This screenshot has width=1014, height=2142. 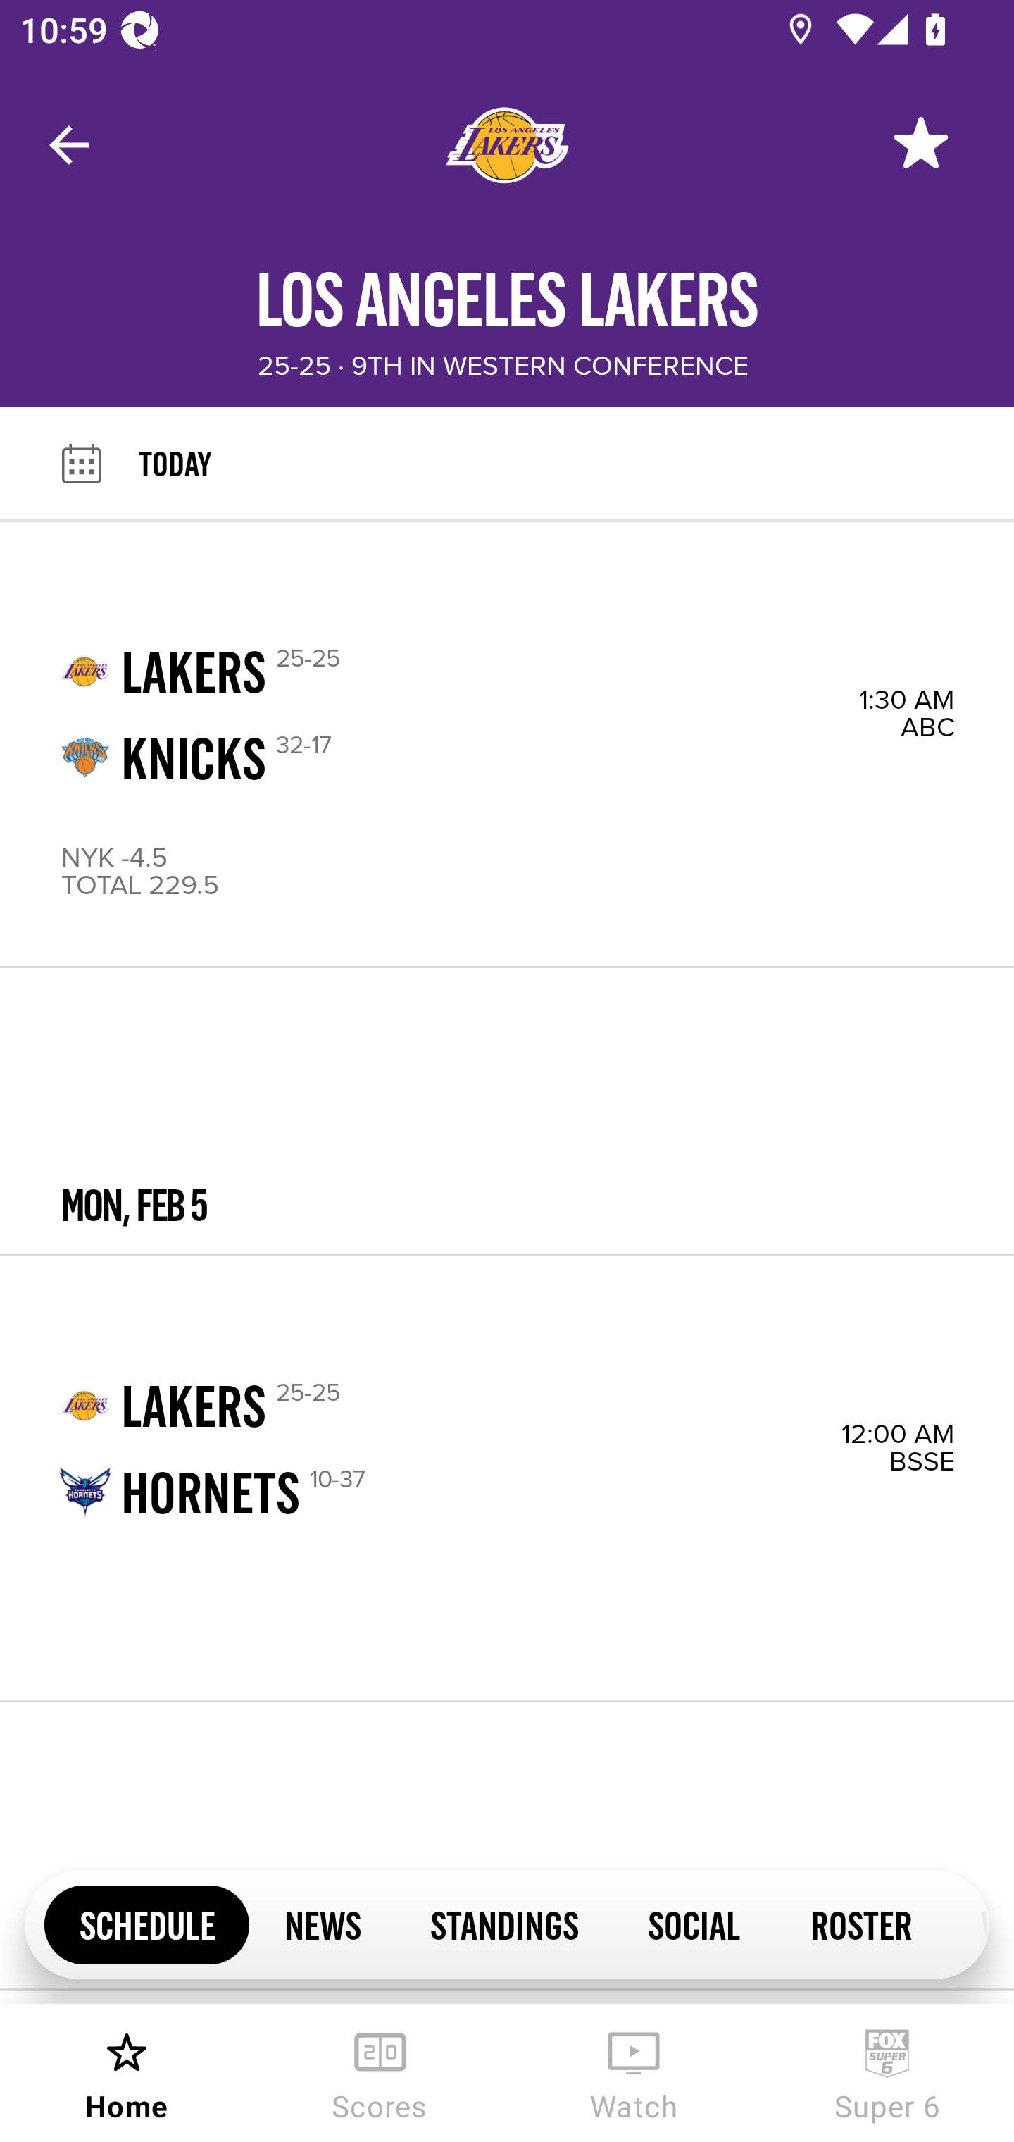 What do you see at coordinates (576, 464) in the screenshot?
I see `TODAY` at bounding box center [576, 464].